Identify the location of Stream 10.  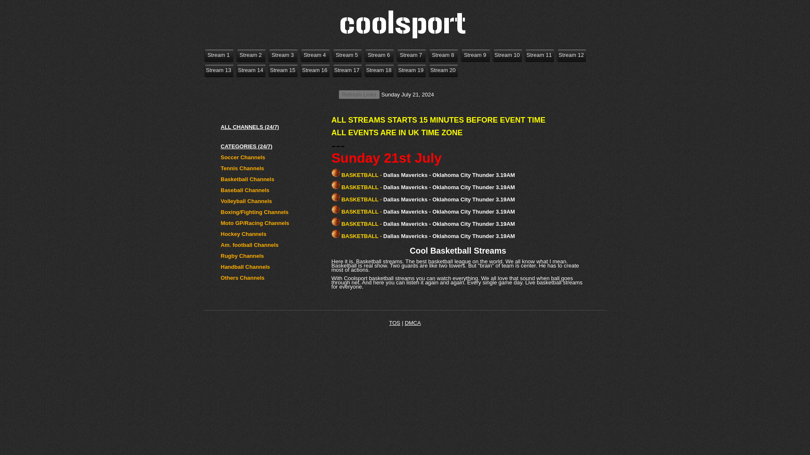
(507, 55).